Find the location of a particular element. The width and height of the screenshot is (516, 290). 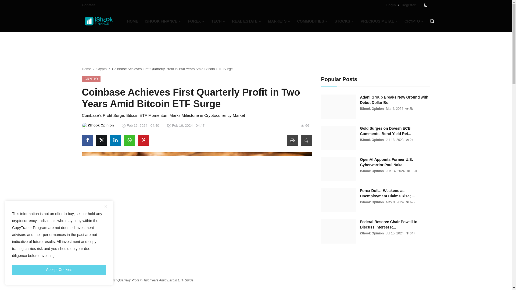

FOREX is located at coordinates (196, 21).